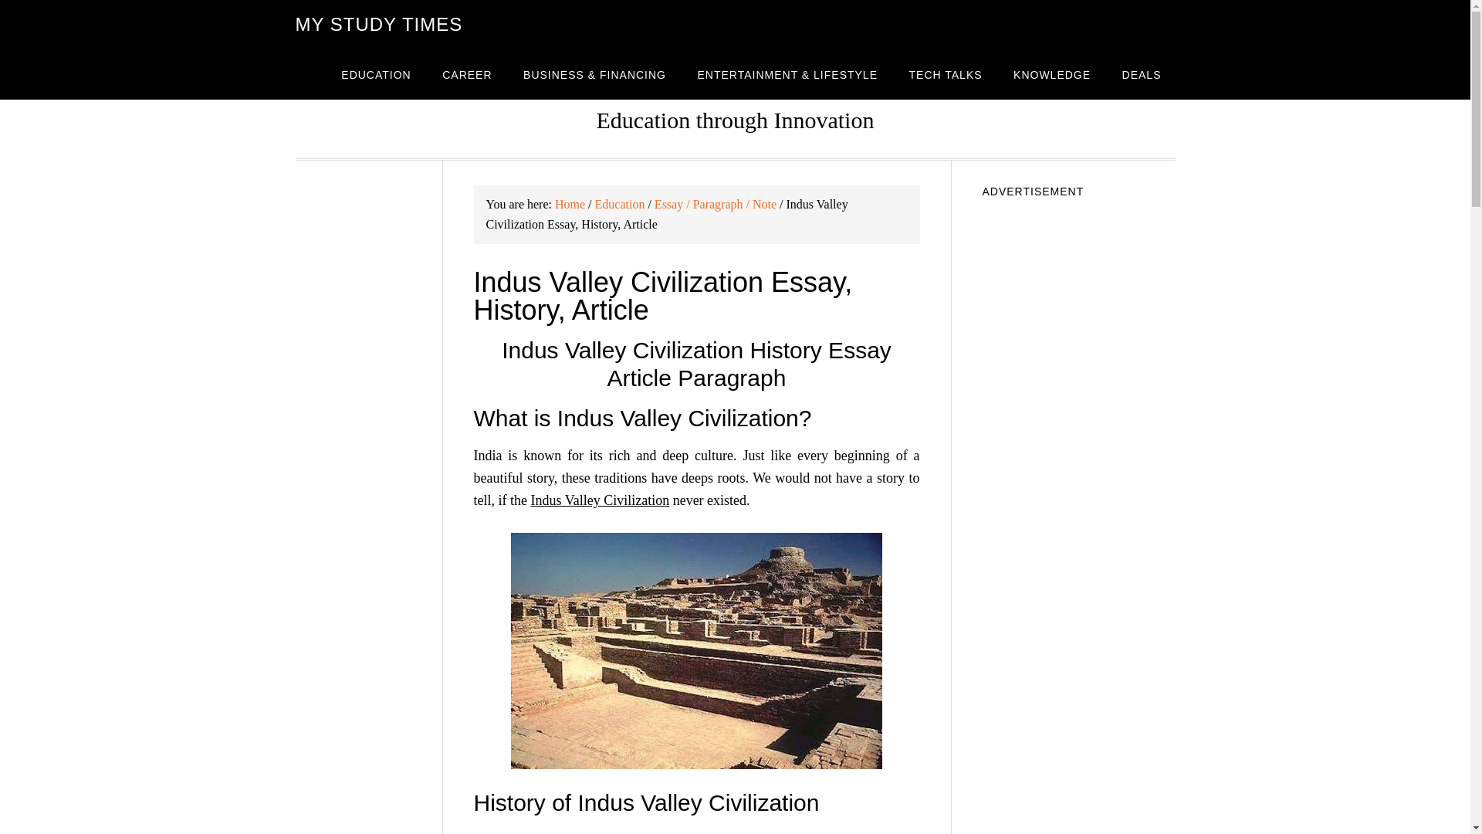 This screenshot has width=1482, height=834. I want to click on DEALS, so click(1142, 74).